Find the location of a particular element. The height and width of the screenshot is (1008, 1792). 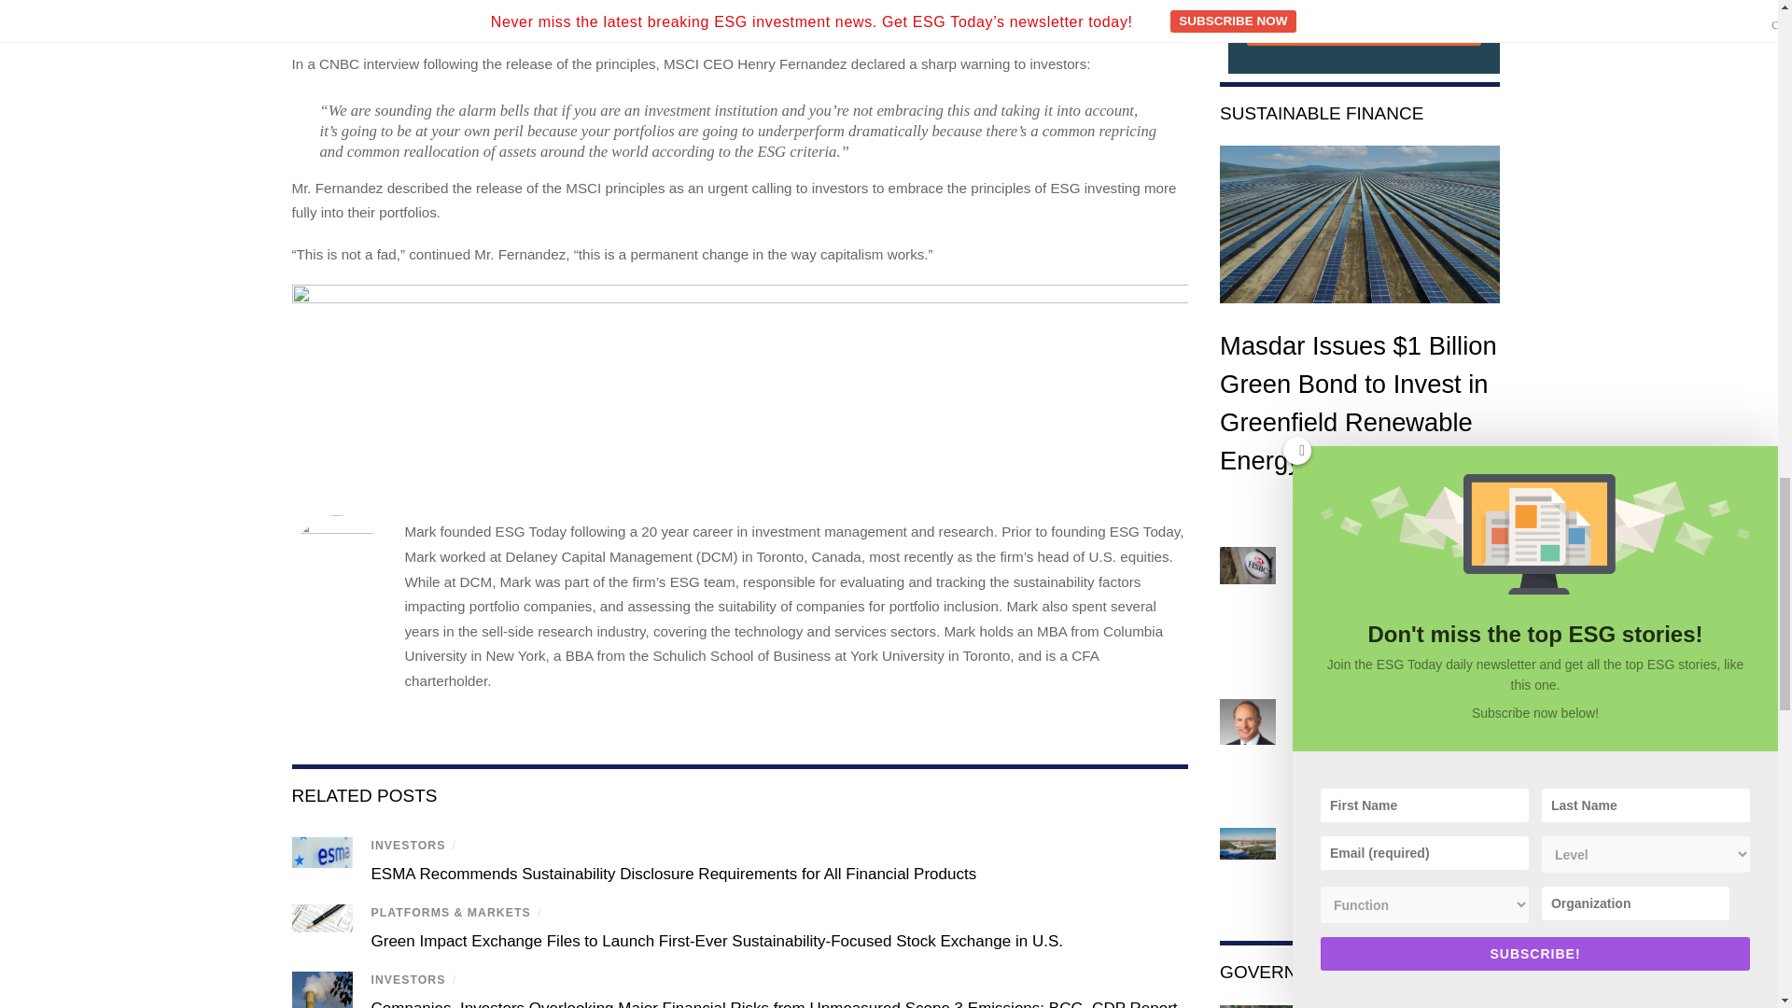

Demeter Invests in H2 Green Steel is located at coordinates (1248, 844).